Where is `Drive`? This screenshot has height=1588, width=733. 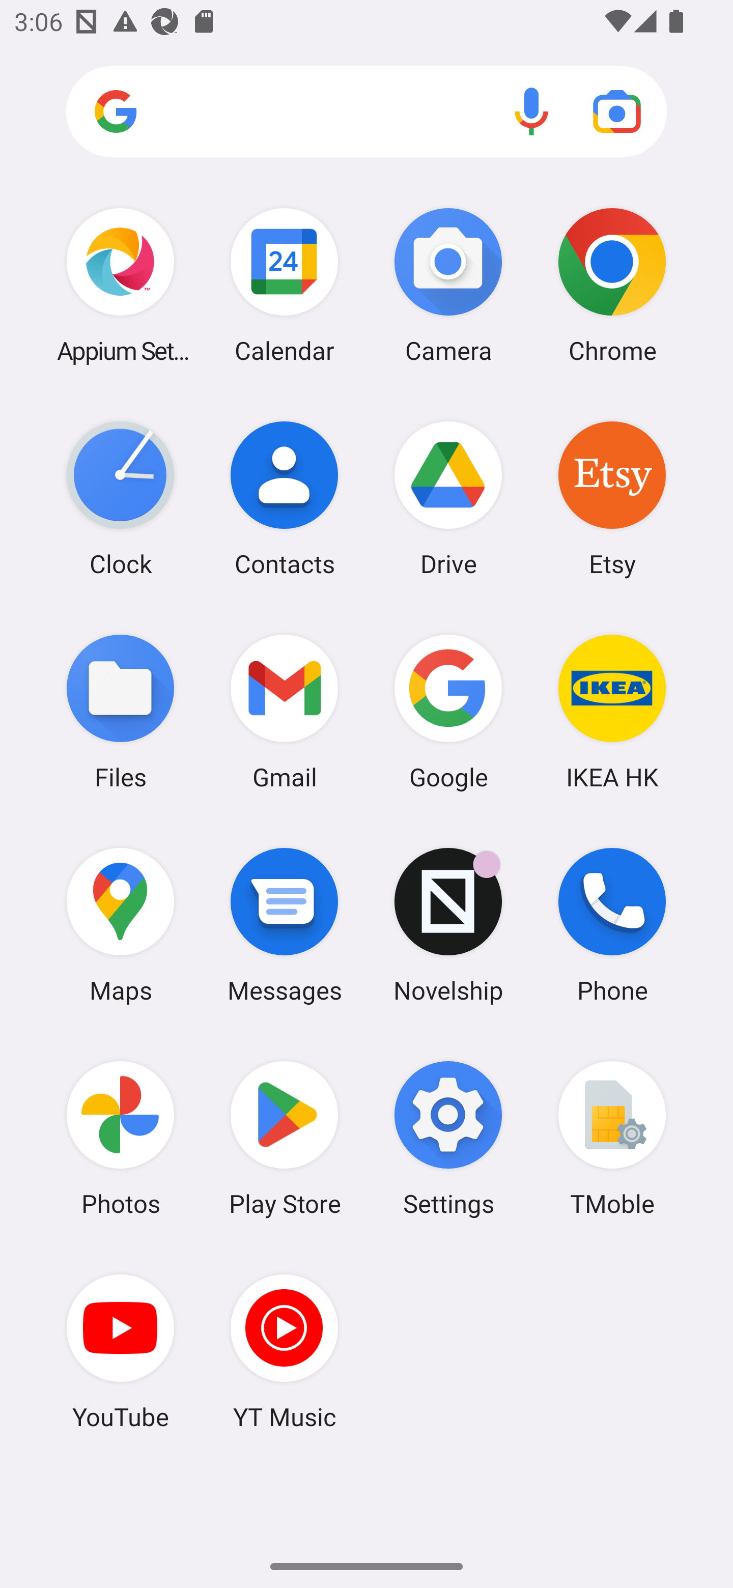 Drive is located at coordinates (448, 498).